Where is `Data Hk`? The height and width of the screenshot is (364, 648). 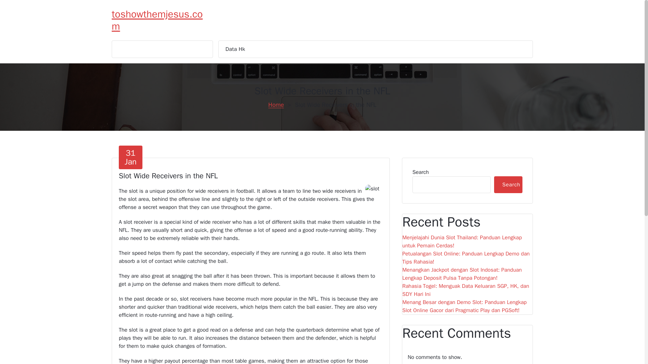
Data Hk is located at coordinates (235, 49).